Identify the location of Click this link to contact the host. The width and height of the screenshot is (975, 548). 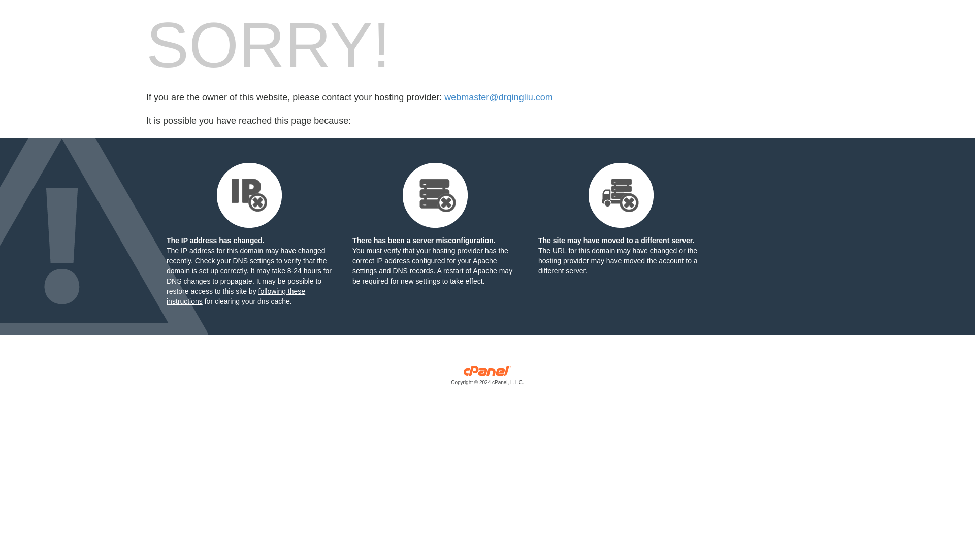
(499, 97).